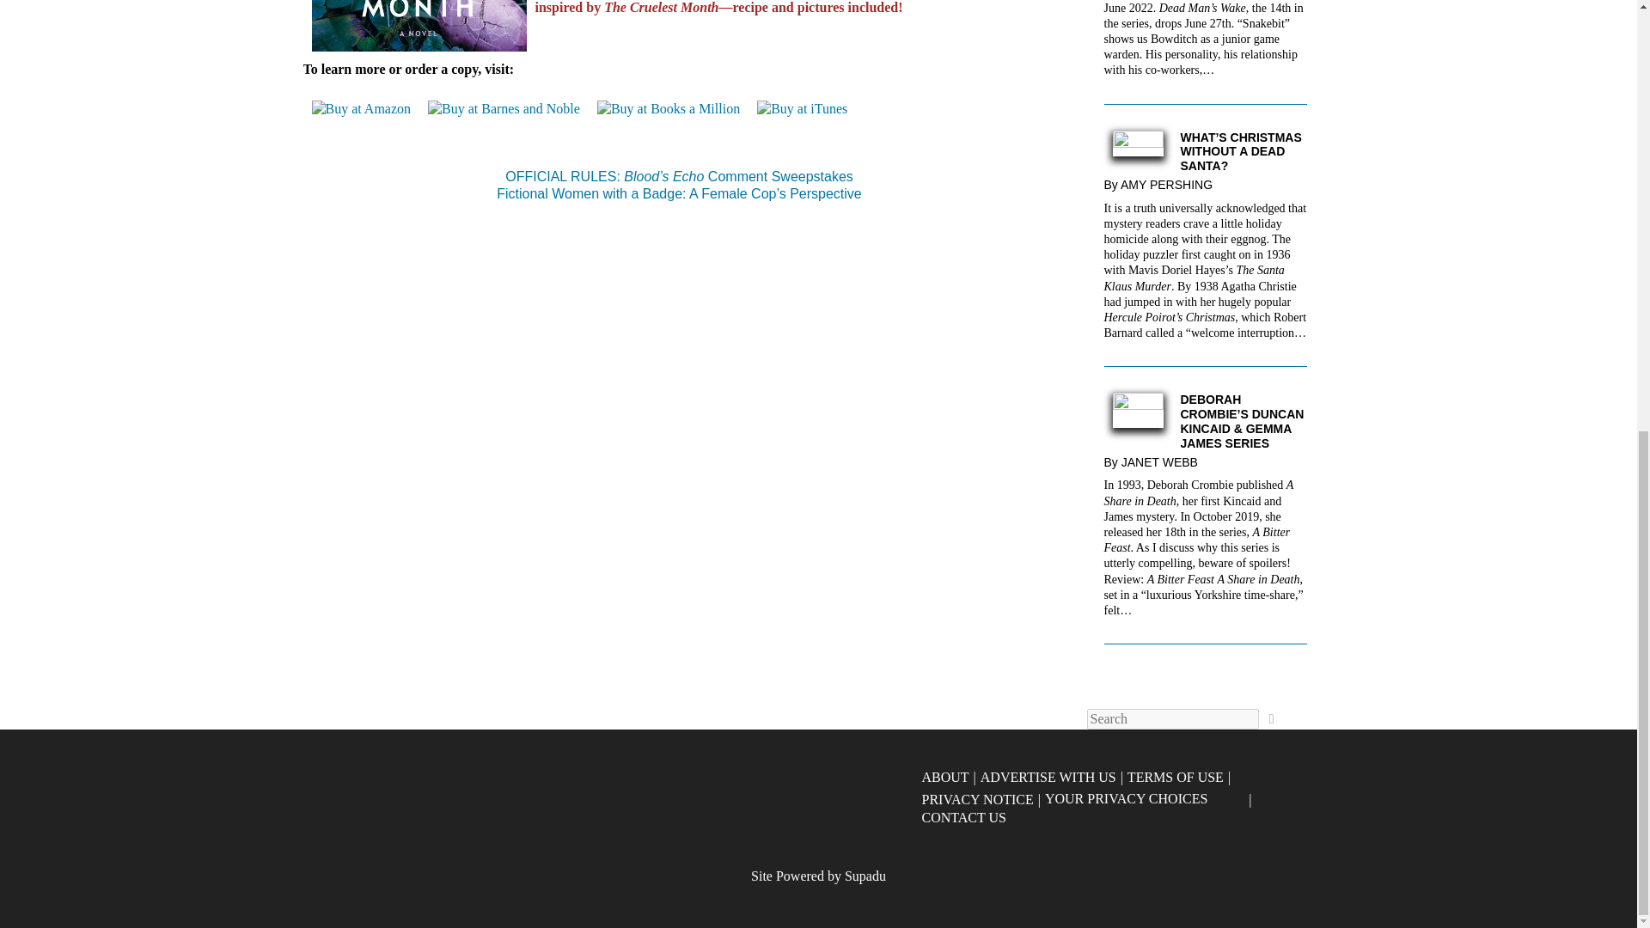  What do you see at coordinates (1164, 462) in the screenshot?
I see `Janet Webb` at bounding box center [1164, 462].